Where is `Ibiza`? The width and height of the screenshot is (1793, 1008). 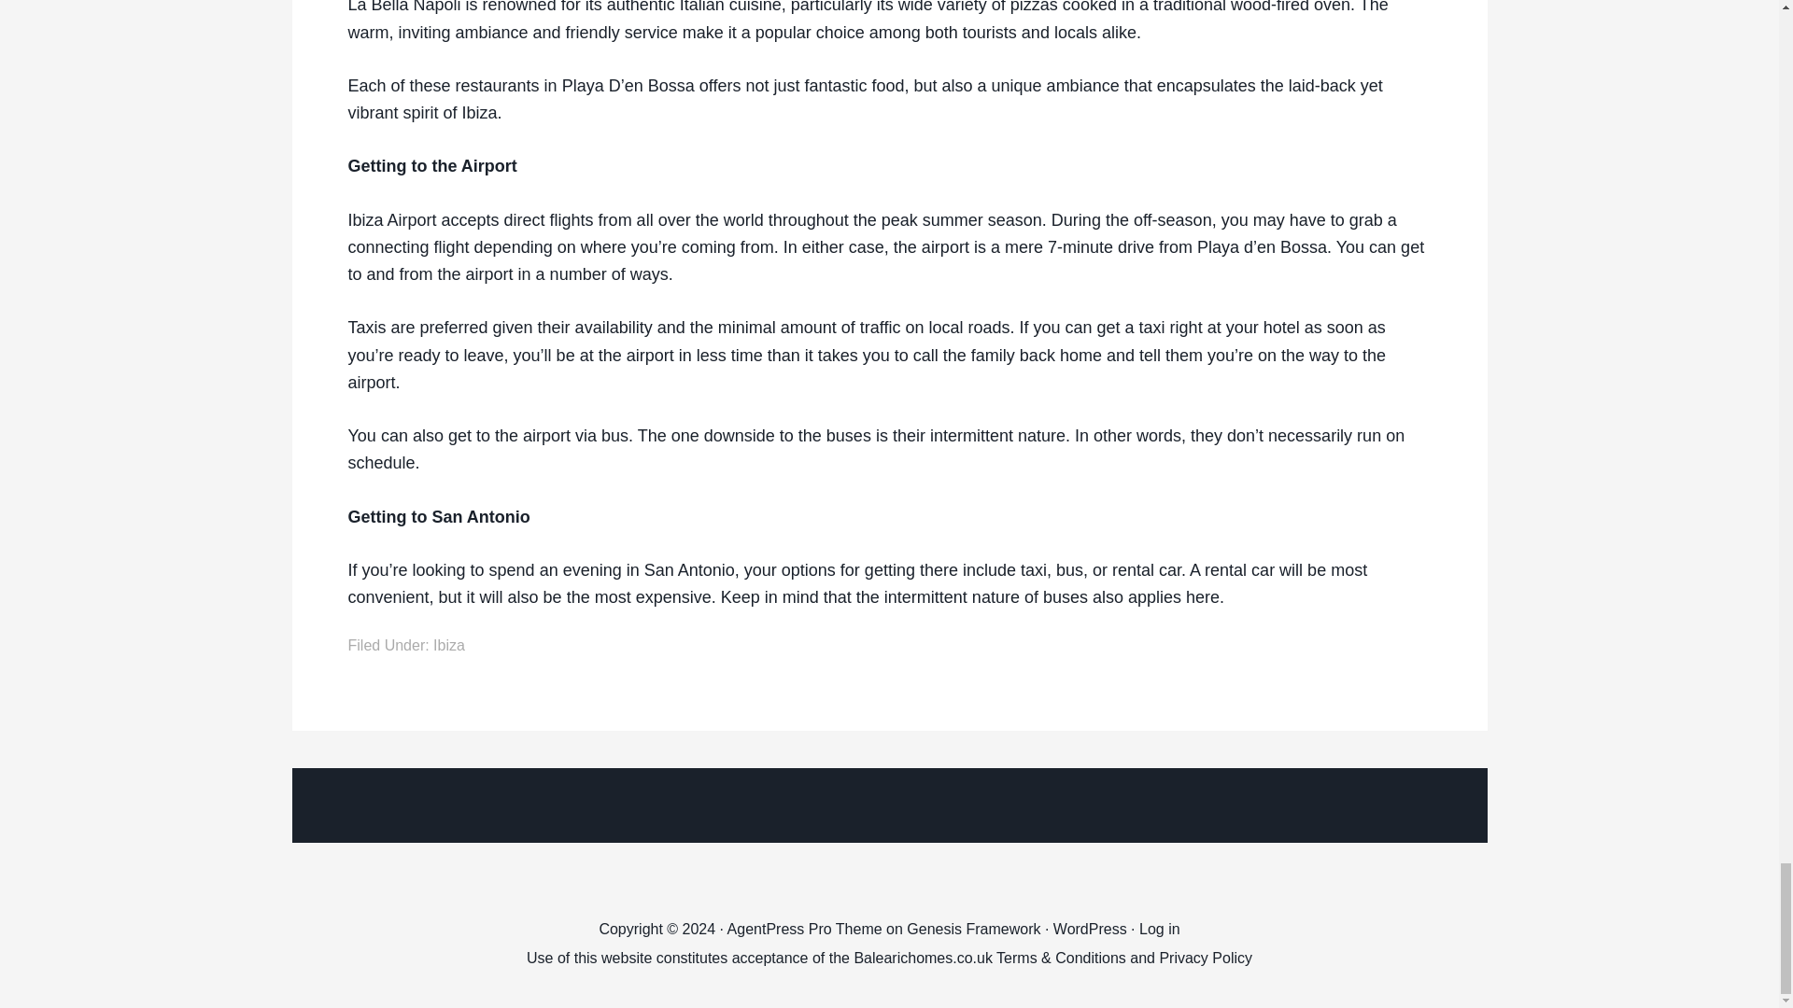 Ibiza is located at coordinates (448, 644).